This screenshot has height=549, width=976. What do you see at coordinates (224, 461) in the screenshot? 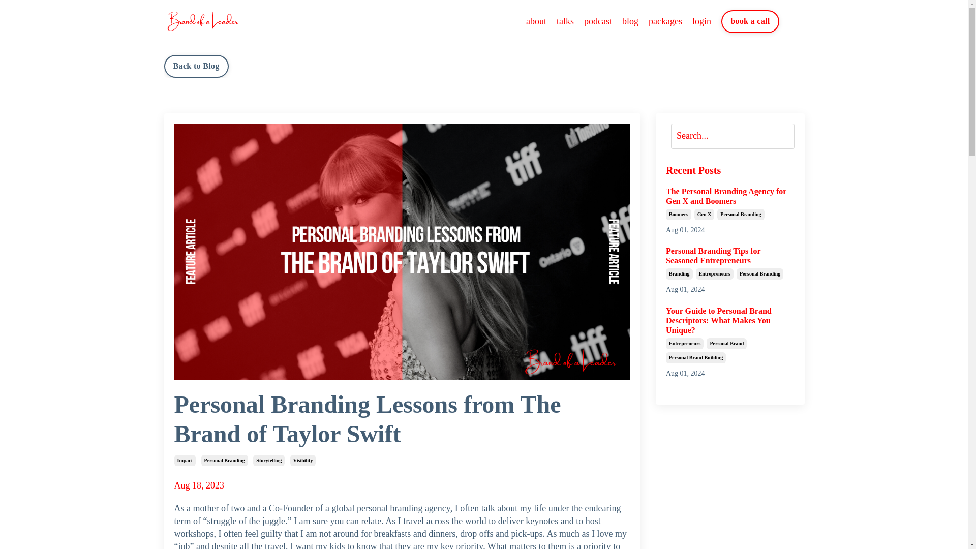
I see `Personal Branding` at bounding box center [224, 461].